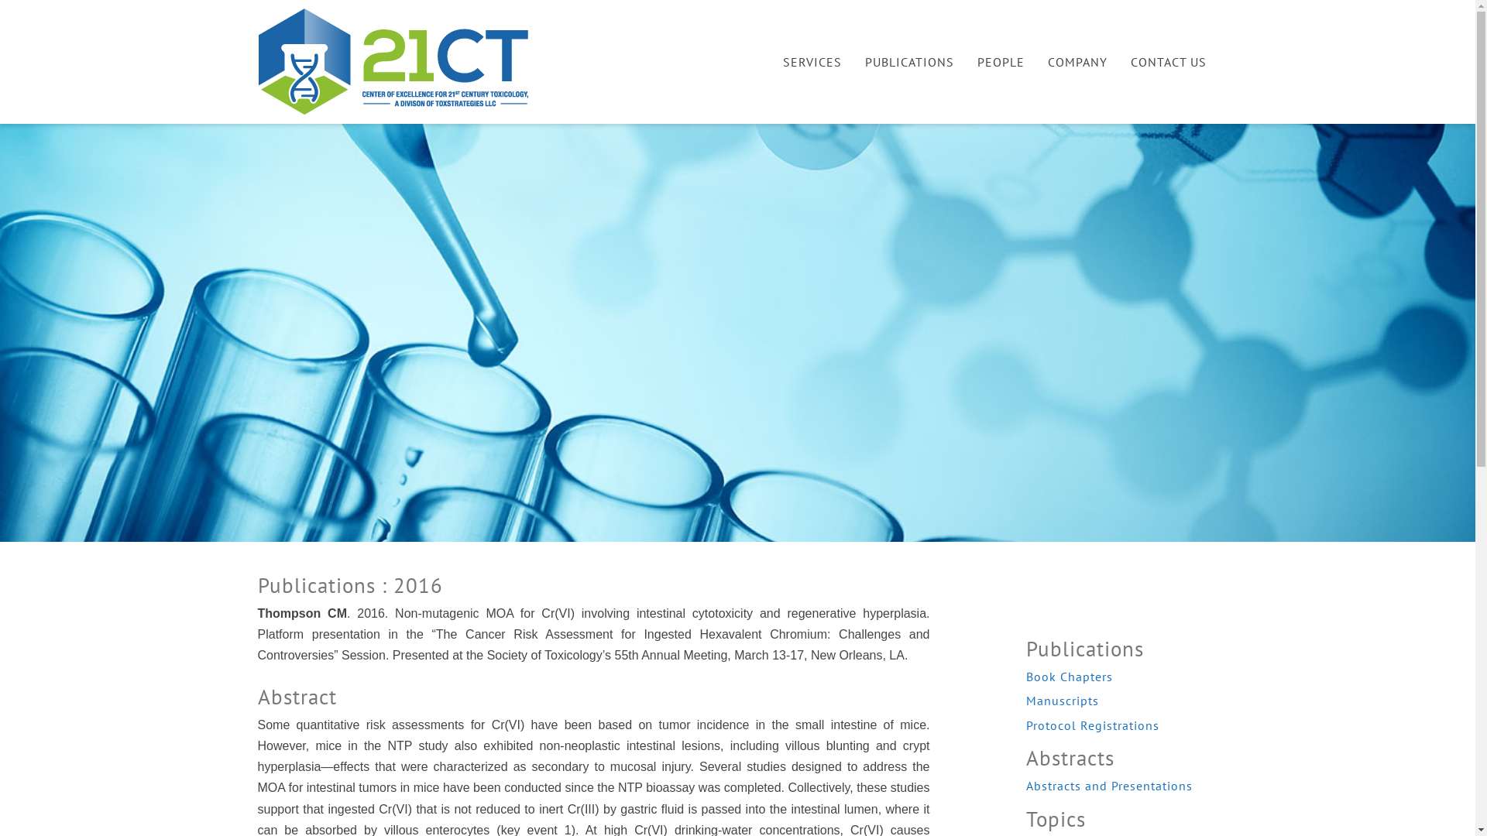 The height and width of the screenshot is (836, 1487). What do you see at coordinates (1121, 726) in the screenshot?
I see `Protocol Registrations` at bounding box center [1121, 726].